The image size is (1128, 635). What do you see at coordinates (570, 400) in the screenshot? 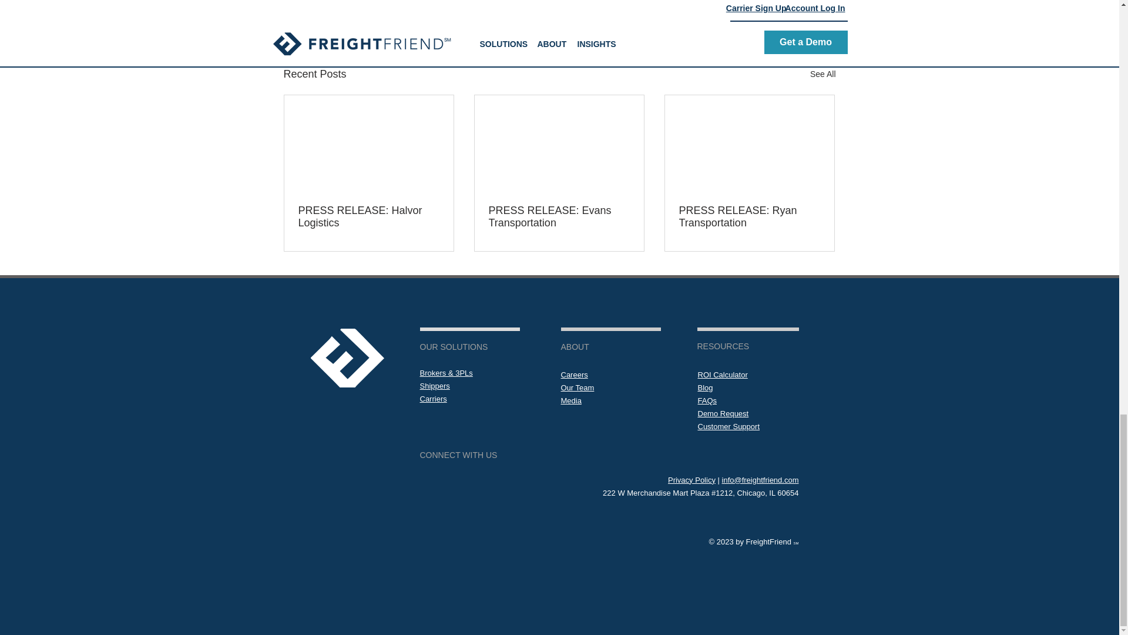
I see `Media` at bounding box center [570, 400].